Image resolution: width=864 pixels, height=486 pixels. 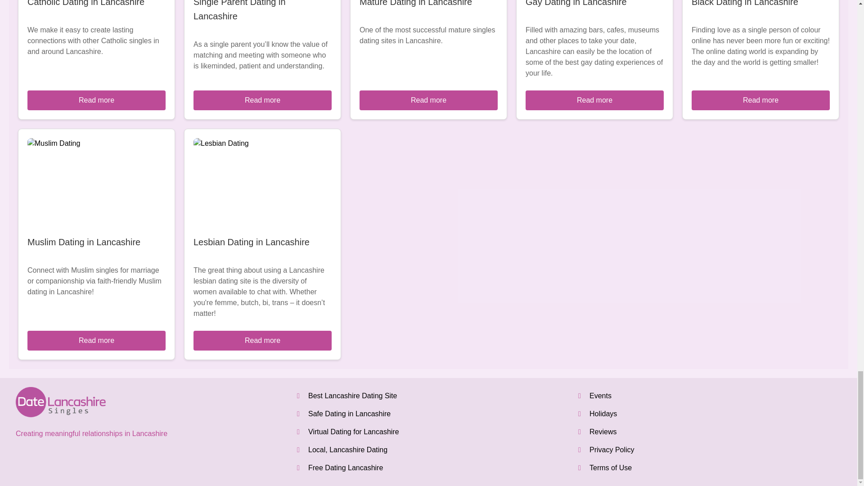 What do you see at coordinates (603, 432) in the screenshot?
I see `Reviews` at bounding box center [603, 432].